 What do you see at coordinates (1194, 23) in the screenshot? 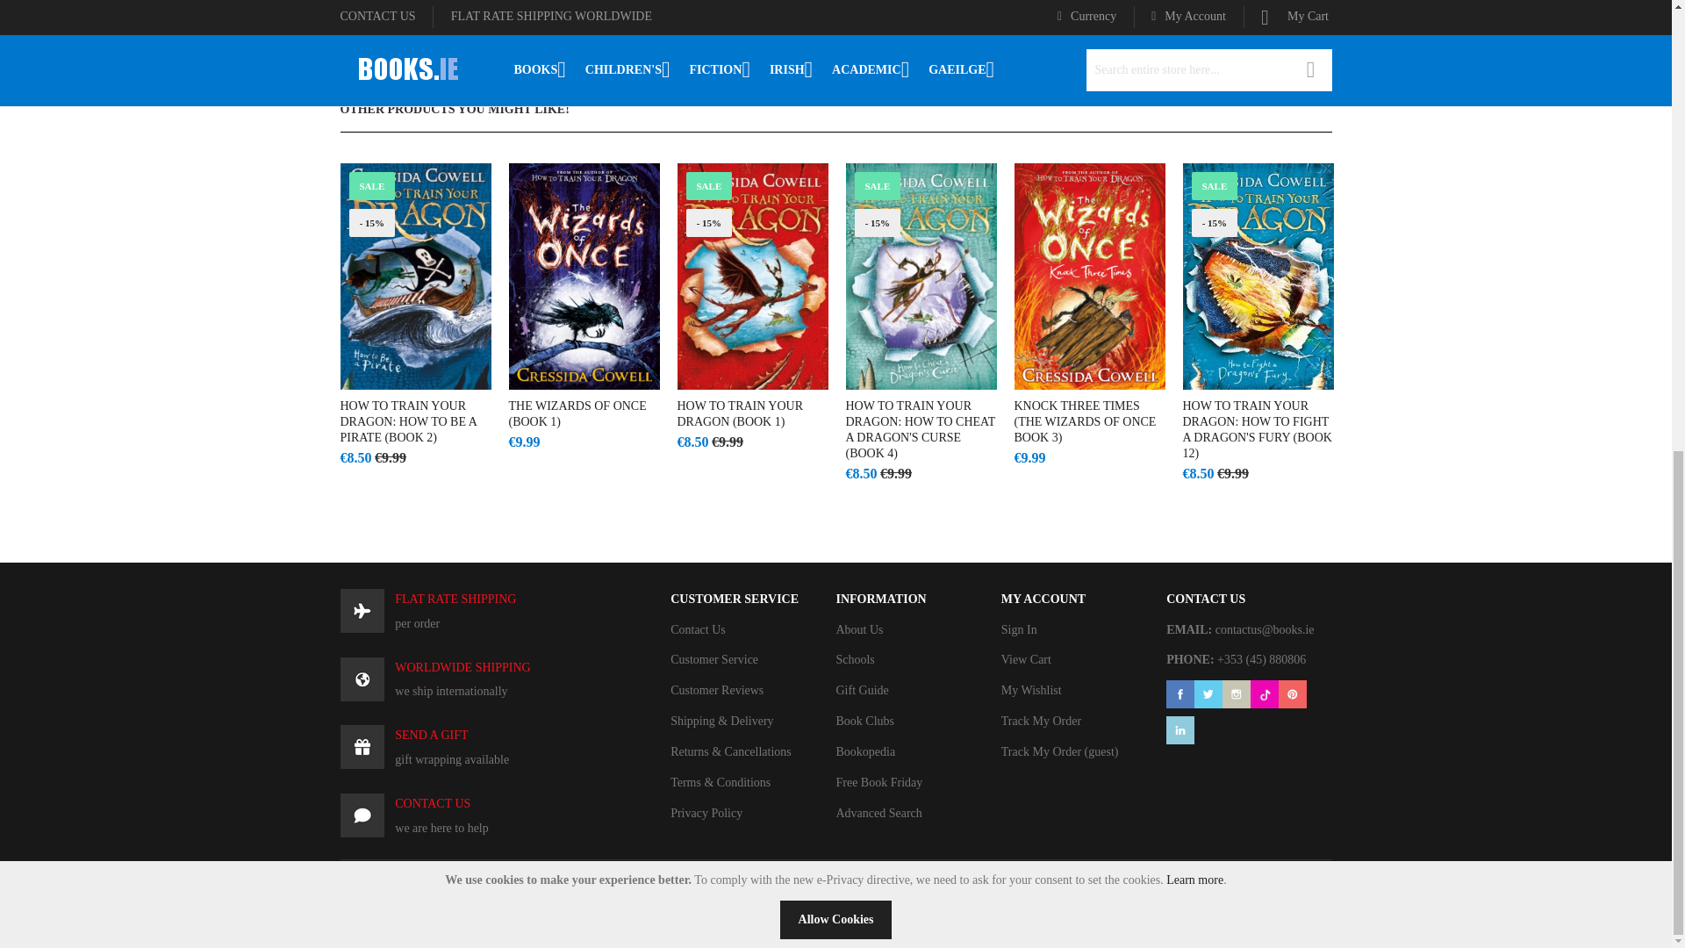
I see `Learn more` at bounding box center [1194, 23].